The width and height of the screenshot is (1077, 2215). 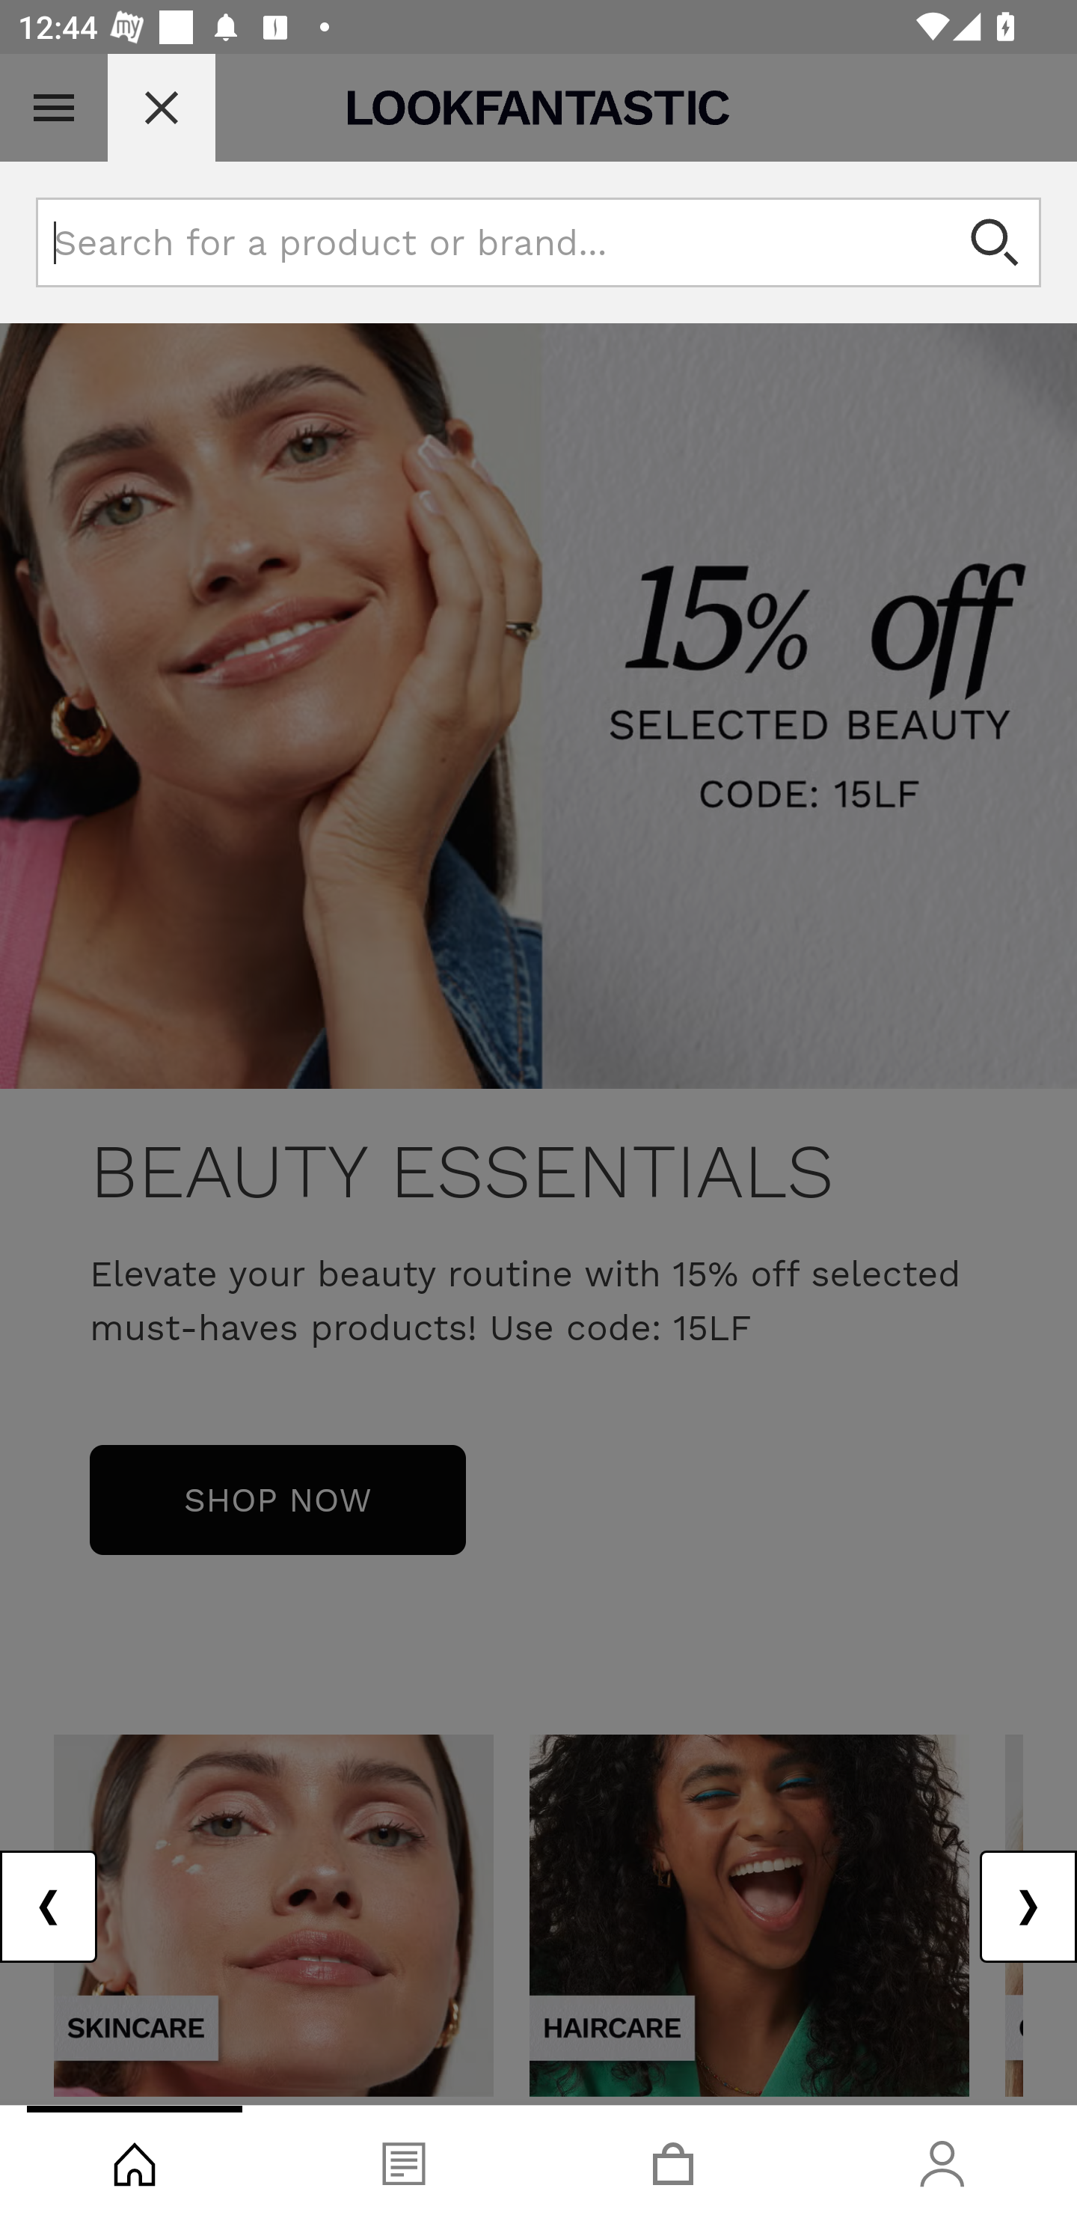 What do you see at coordinates (942, 2160) in the screenshot?
I see `Account, tab, 4 of 4` at bounding box center [942, 2160].